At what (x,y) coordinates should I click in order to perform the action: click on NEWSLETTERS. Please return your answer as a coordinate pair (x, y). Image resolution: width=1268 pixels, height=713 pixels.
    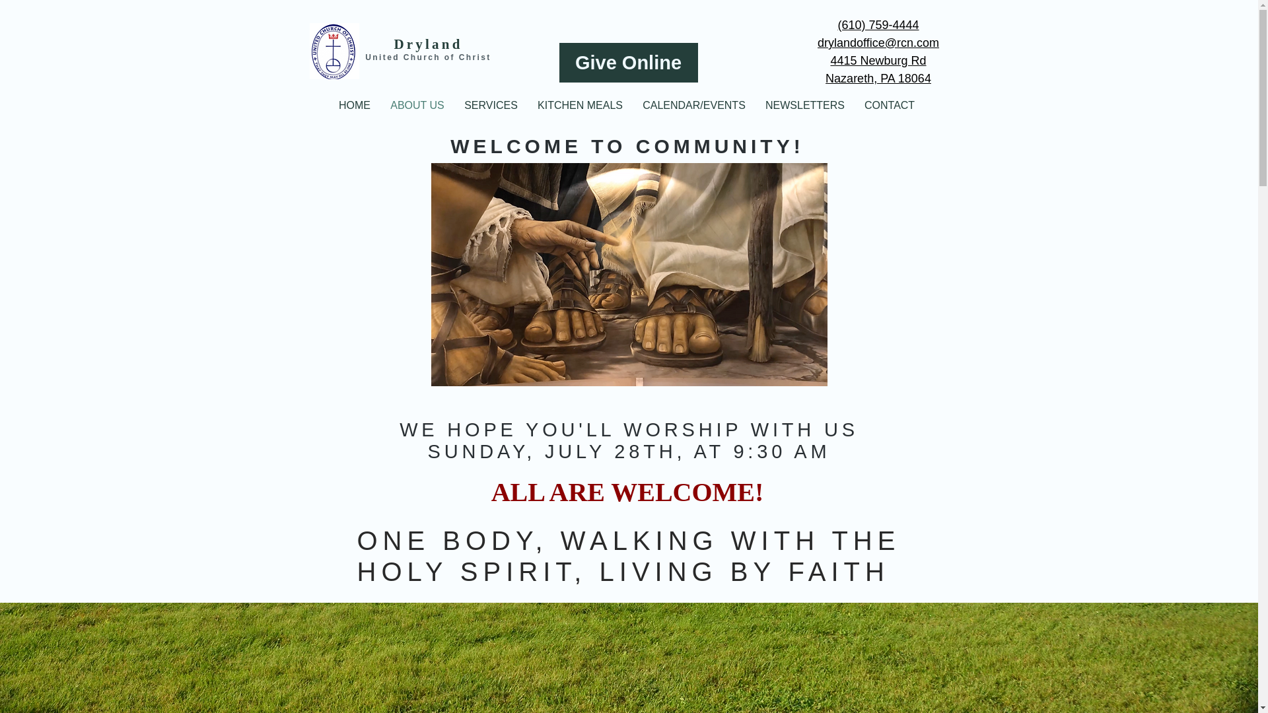
    Looking at the image, I should click on (805, 106).